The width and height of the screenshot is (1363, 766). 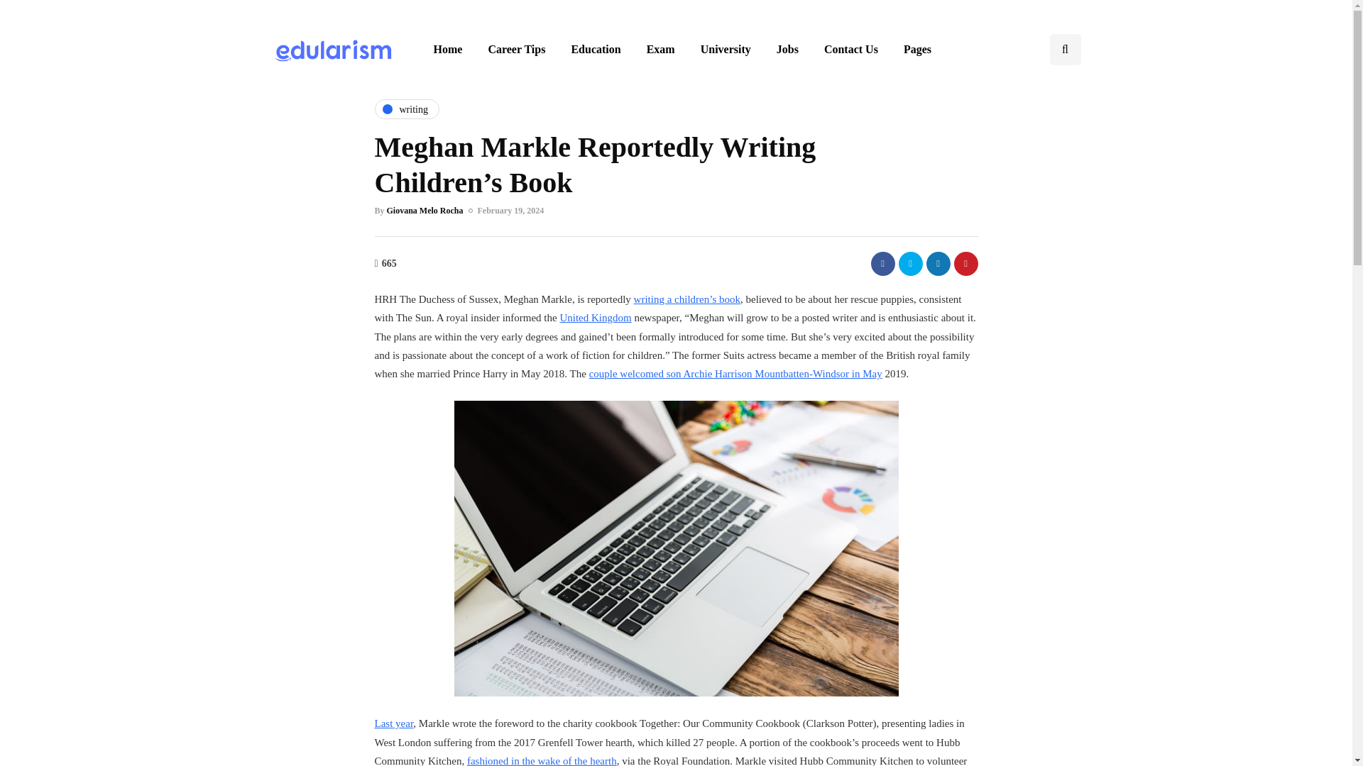 I want to click on Contact Us, so click(x=850, y=49).